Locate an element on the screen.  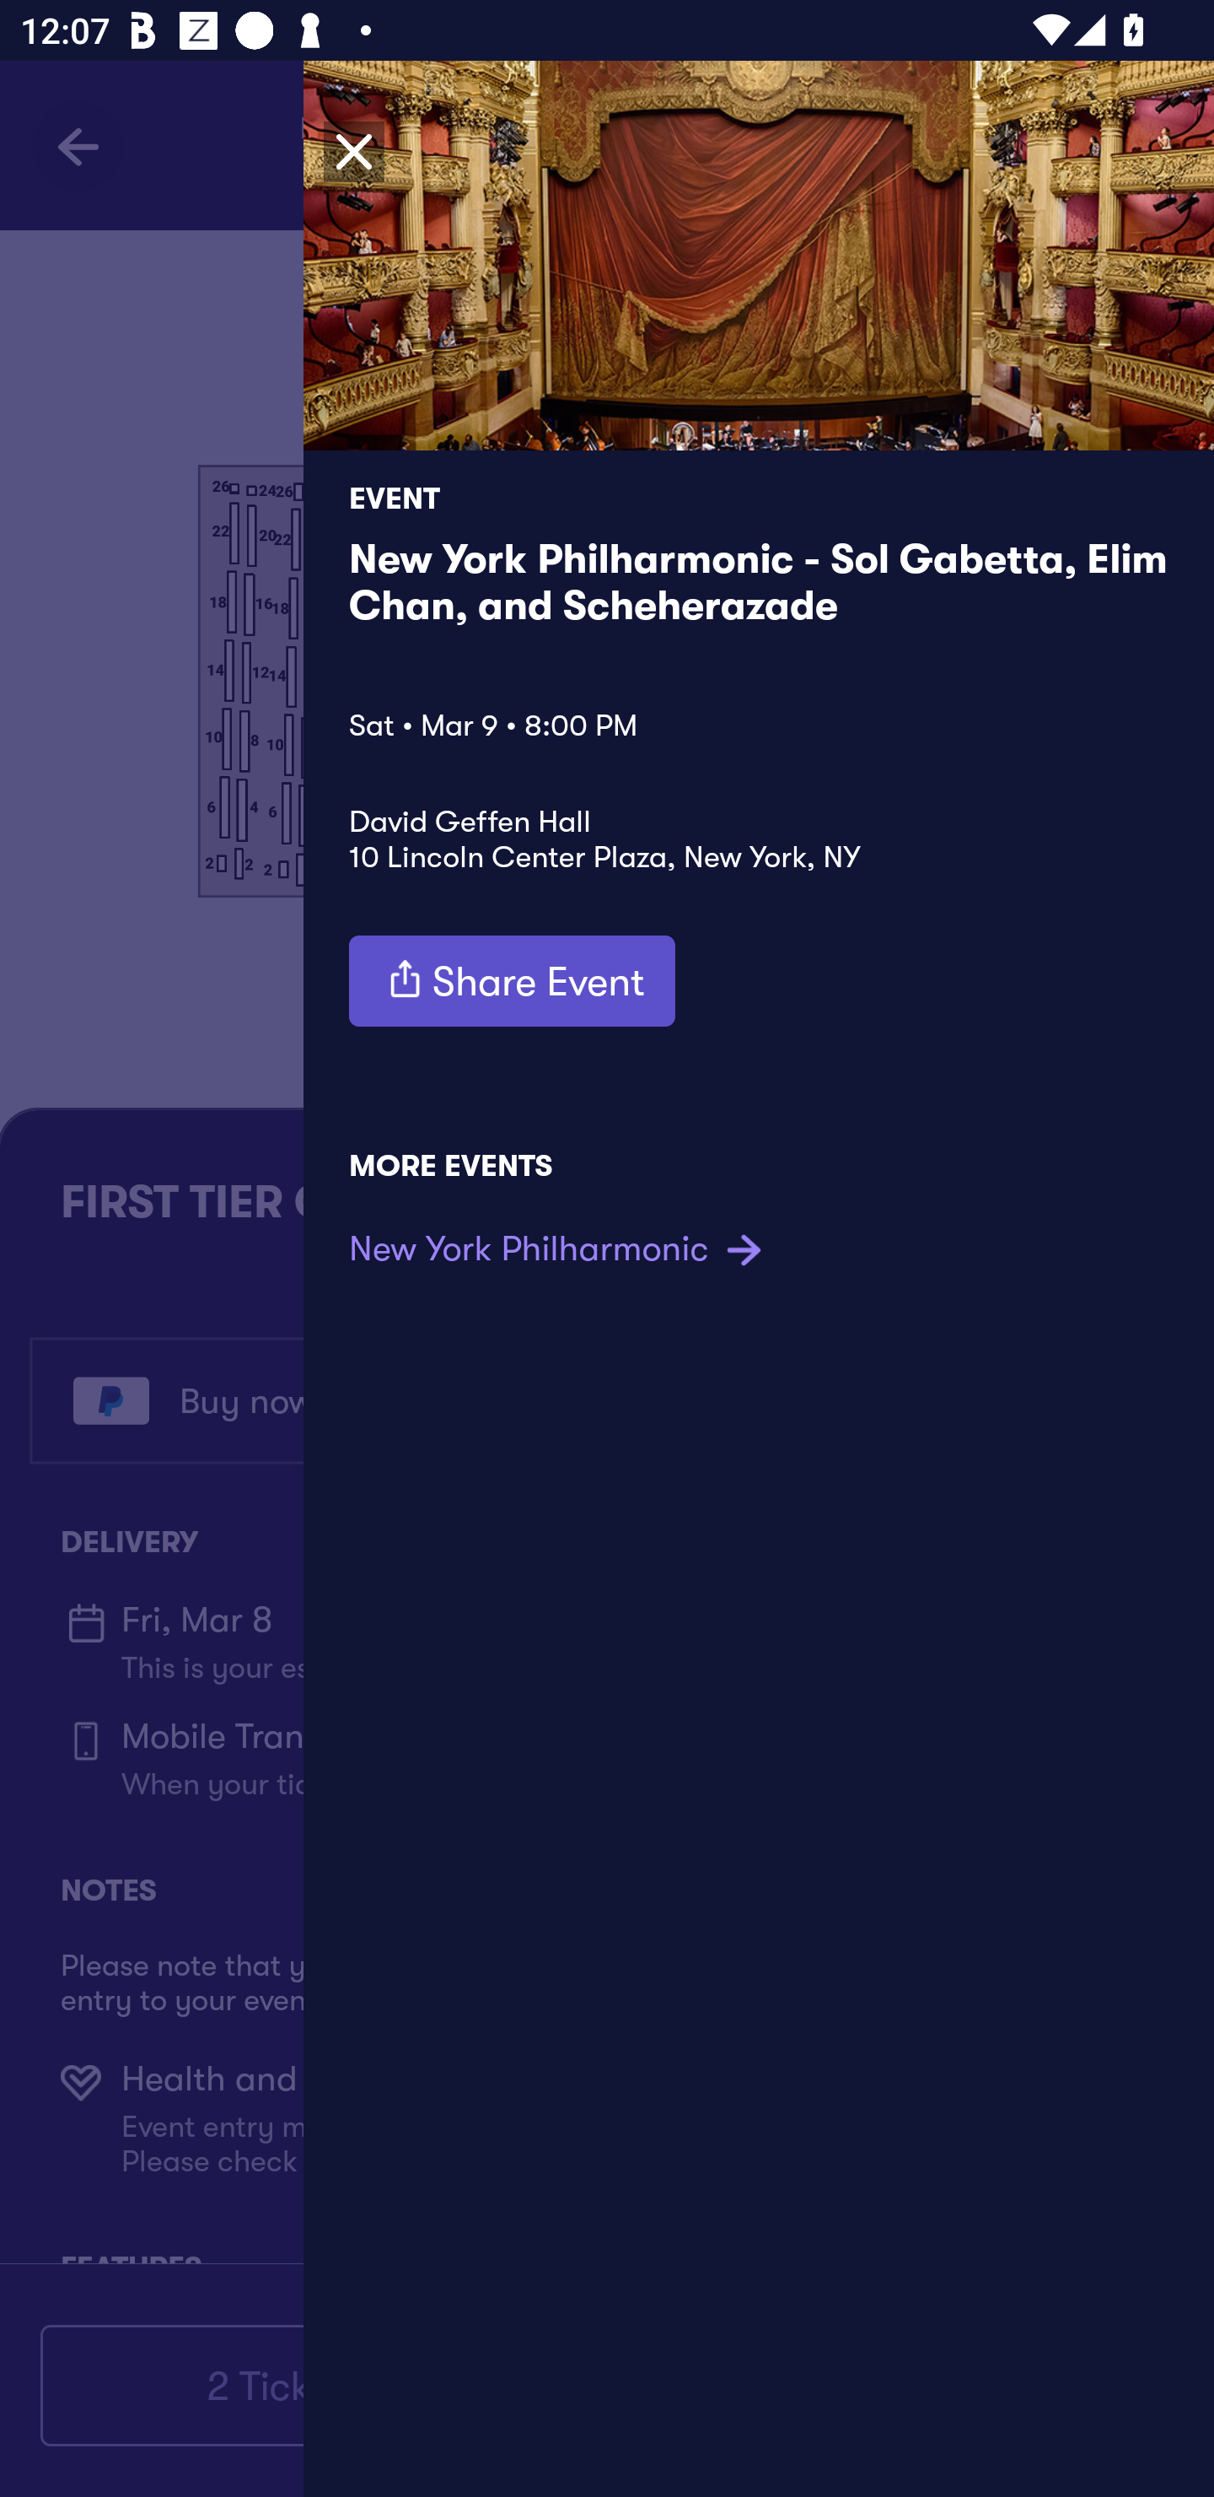
Share Event is located at coordinates (512, 981).